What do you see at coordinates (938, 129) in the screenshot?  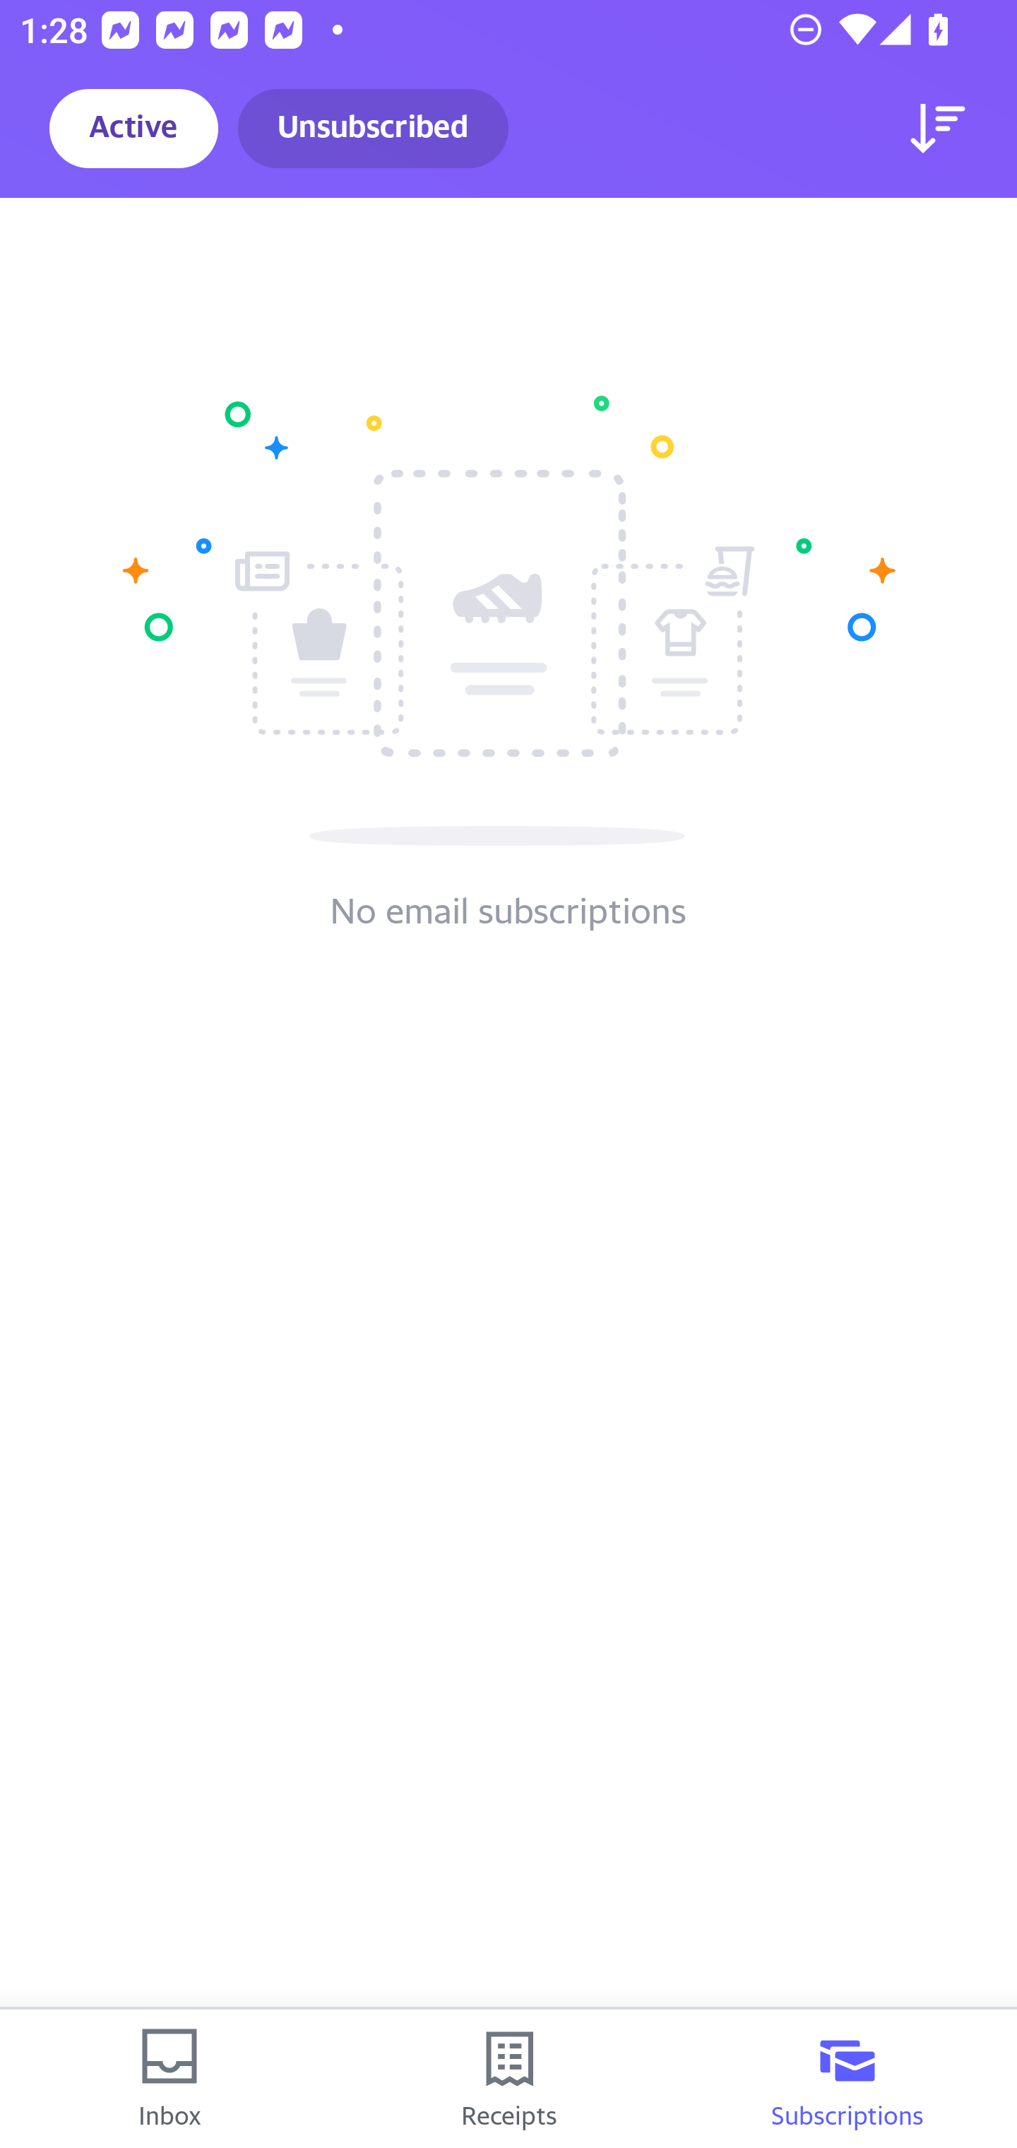 I see `Sort` at bounding box center [938, 129].